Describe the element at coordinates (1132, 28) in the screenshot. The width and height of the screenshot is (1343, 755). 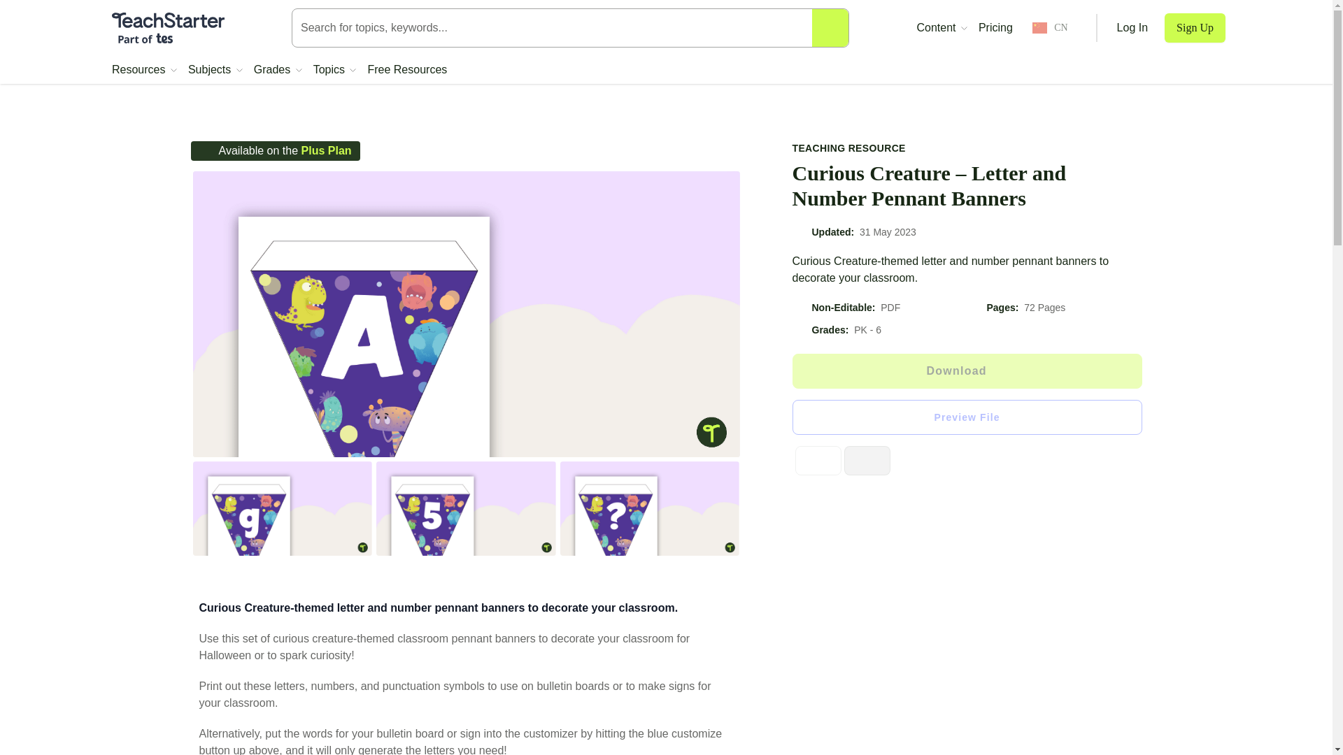
I see `Log In` at that location.